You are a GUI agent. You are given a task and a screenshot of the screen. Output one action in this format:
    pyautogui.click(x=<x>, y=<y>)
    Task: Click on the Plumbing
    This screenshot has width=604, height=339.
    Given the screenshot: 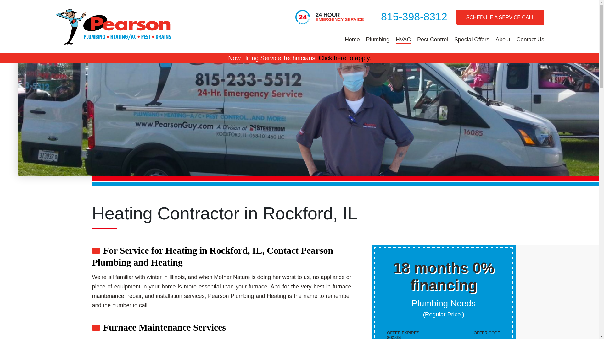 What is the action you would take?
    pyautogui.click(x=377, y=39)
    